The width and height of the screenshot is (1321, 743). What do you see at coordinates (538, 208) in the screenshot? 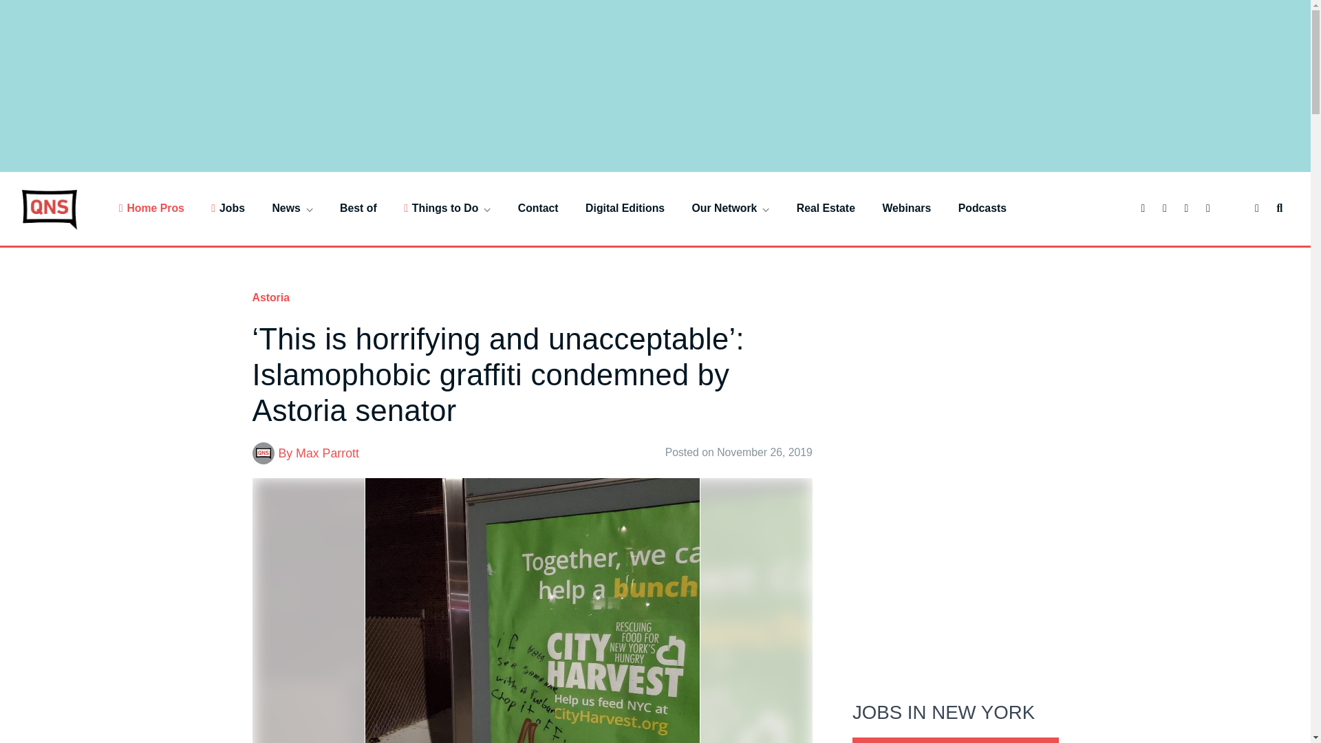
I see `Contact` at bounding box center [538, 208].